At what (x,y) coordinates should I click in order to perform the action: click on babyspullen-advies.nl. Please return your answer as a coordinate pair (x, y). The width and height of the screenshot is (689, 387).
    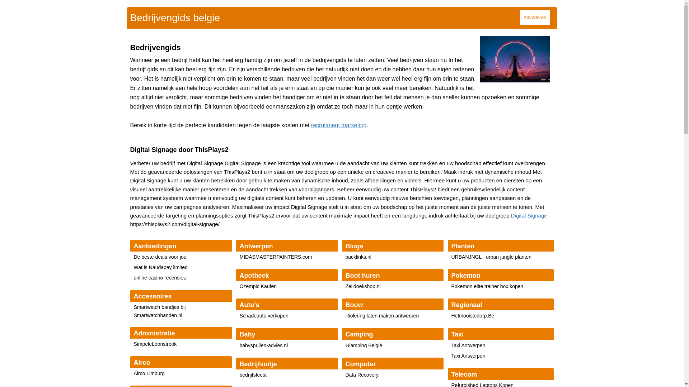
    Looking at the image, I should click on (264, 345).